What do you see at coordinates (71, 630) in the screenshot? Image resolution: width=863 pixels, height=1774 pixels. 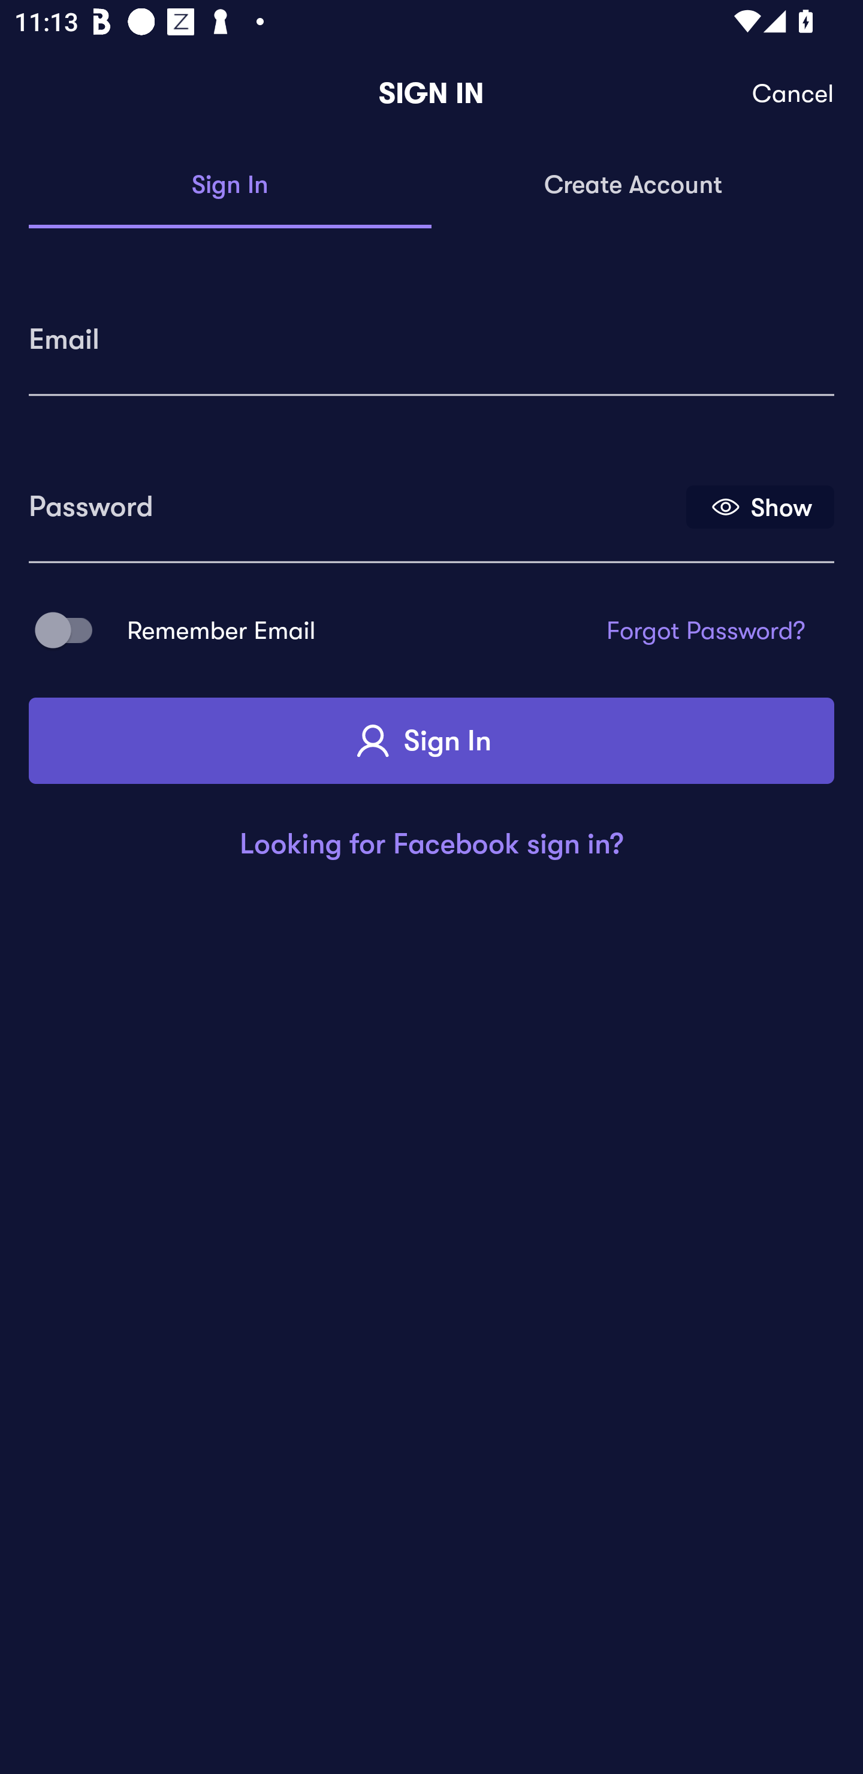 I see `Remember Email` at bounding box center [71, 630].